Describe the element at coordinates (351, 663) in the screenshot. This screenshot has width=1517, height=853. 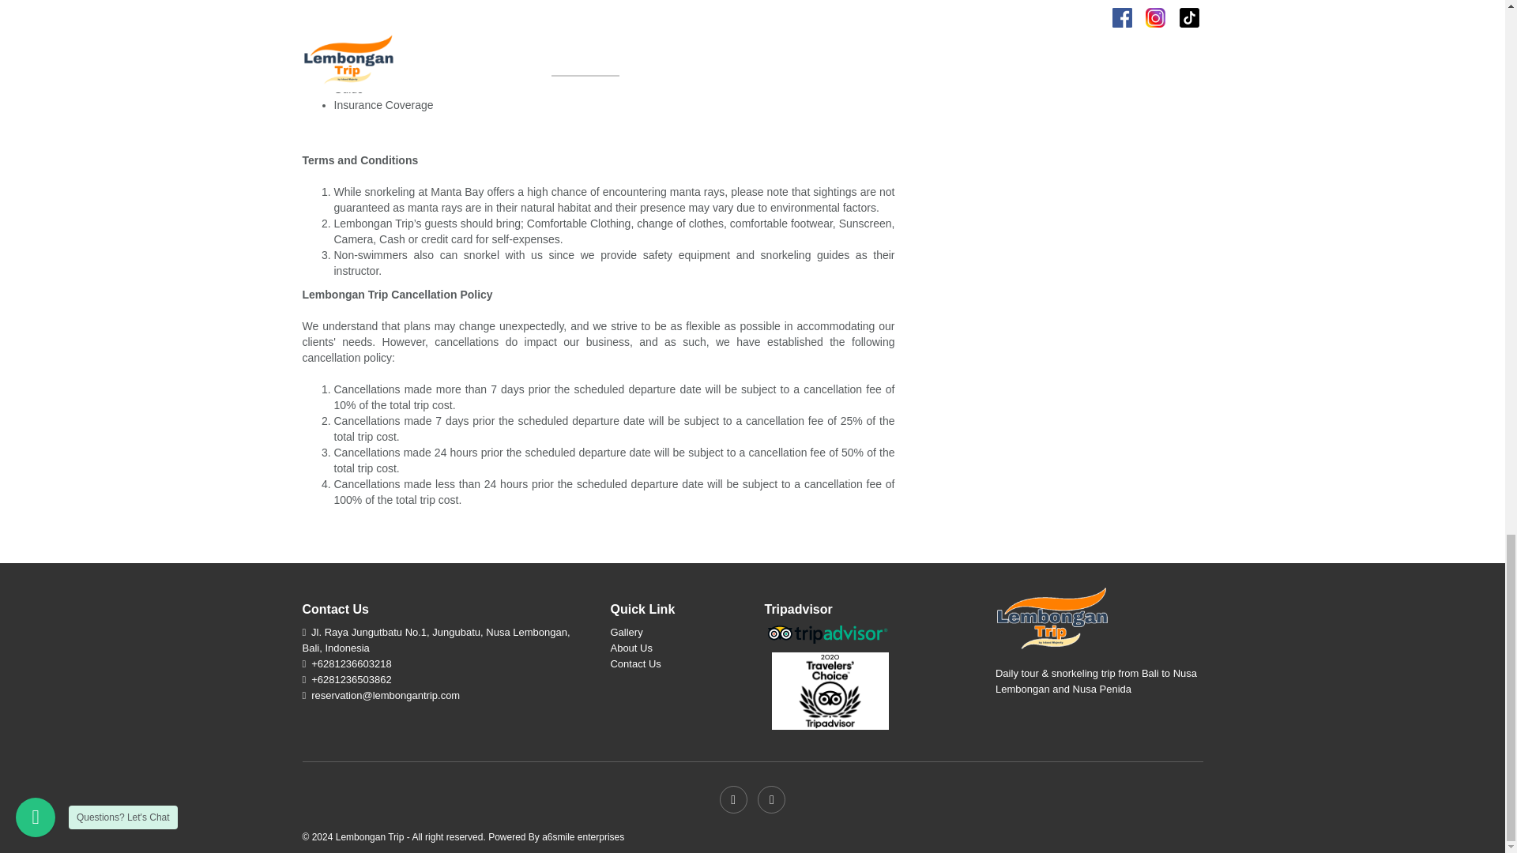
I see `Click to Open` at that location.